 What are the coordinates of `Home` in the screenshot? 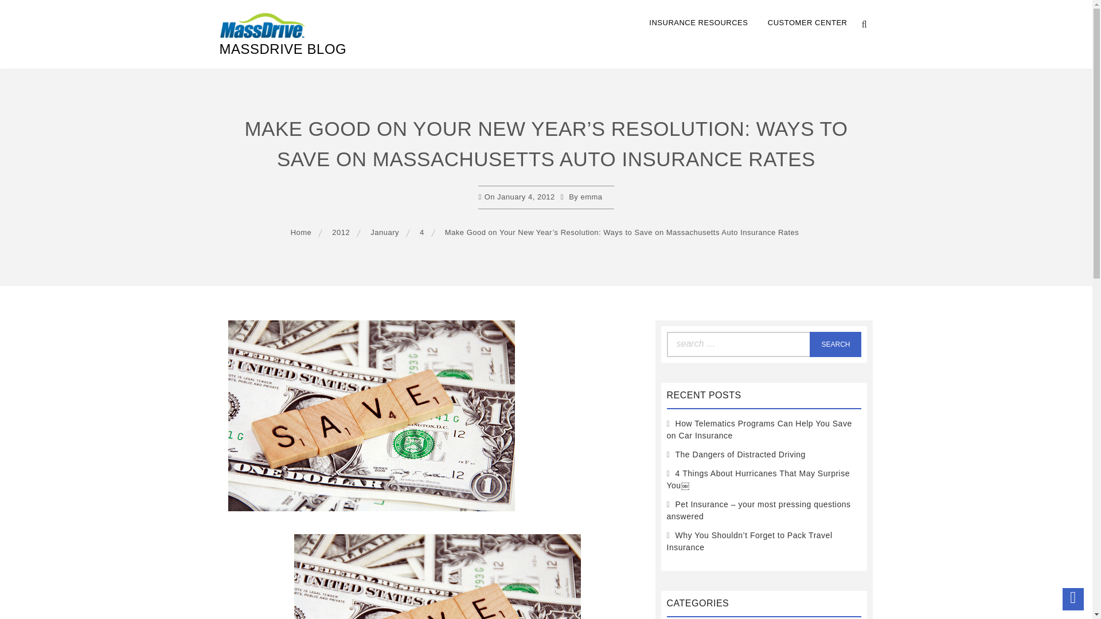 It's located at (303, 232).